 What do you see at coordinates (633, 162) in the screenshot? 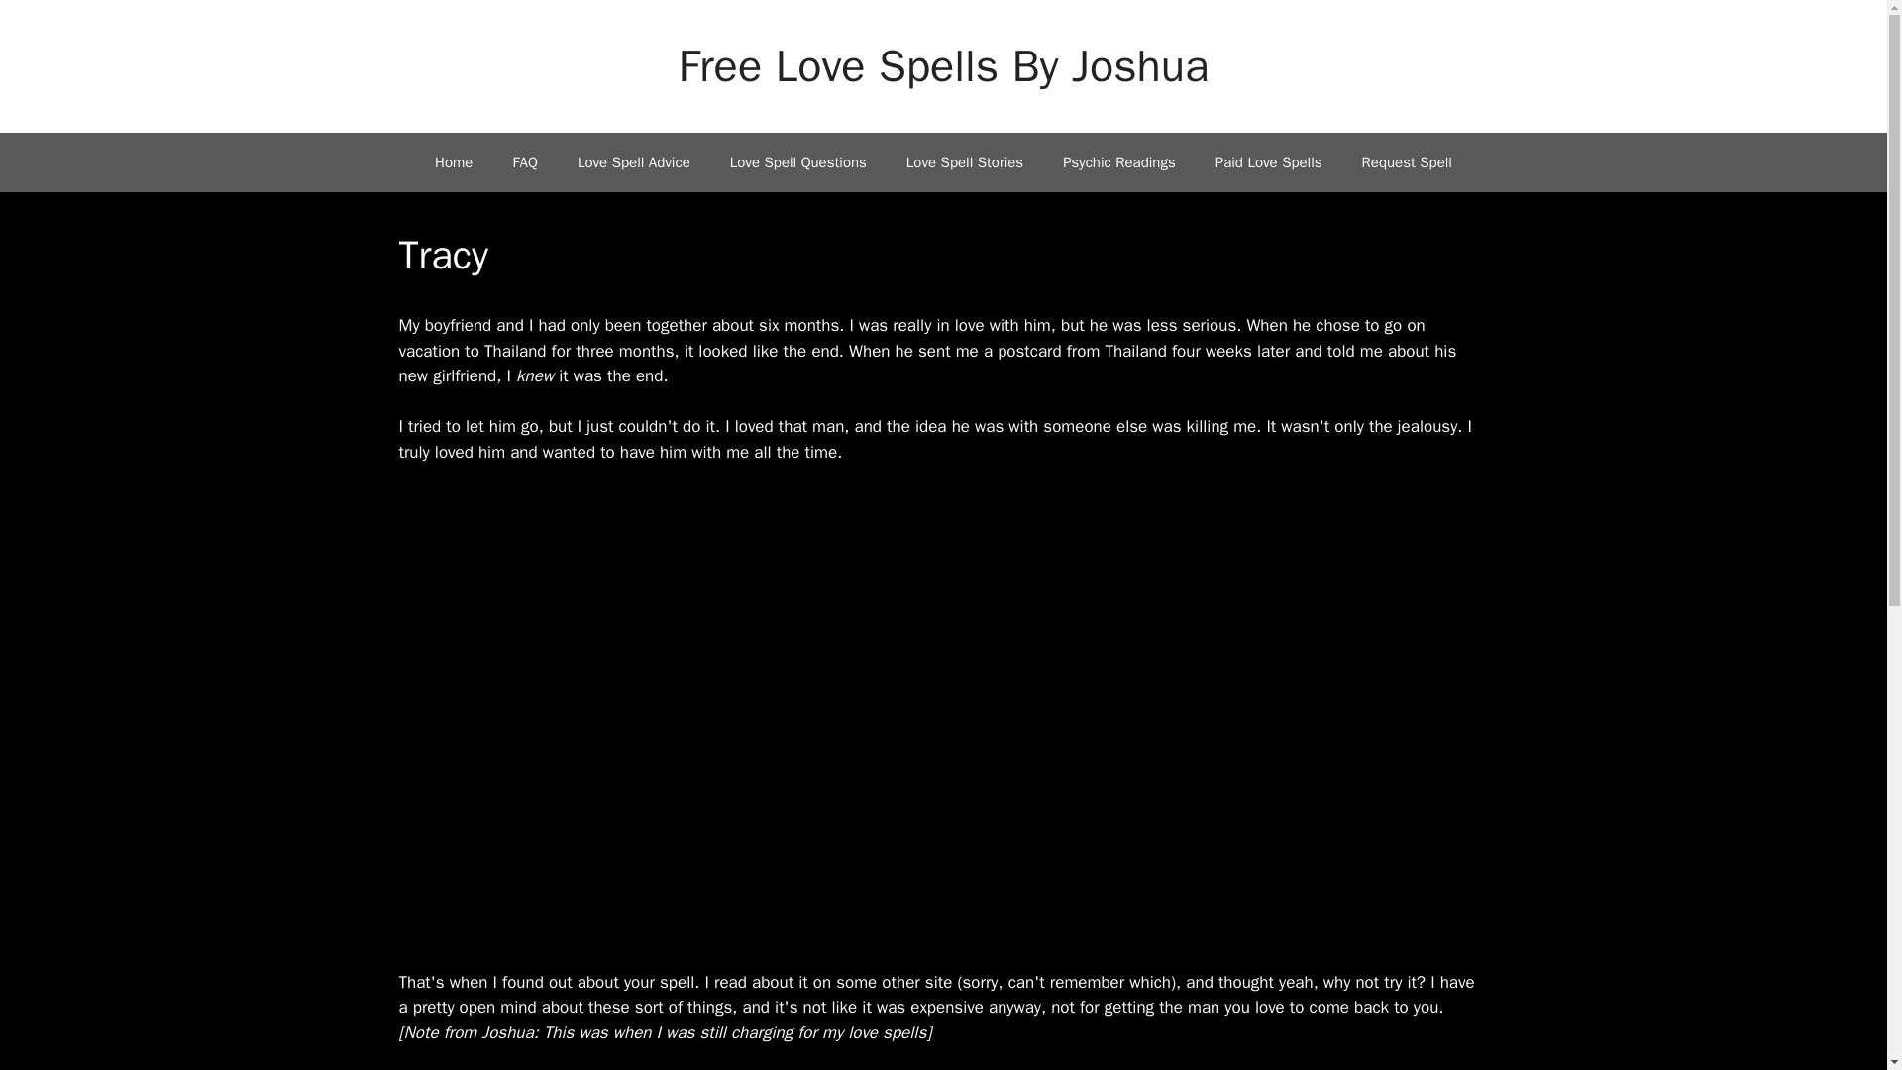
I see `Love Spell Advice` at bounding box center [633, 162].